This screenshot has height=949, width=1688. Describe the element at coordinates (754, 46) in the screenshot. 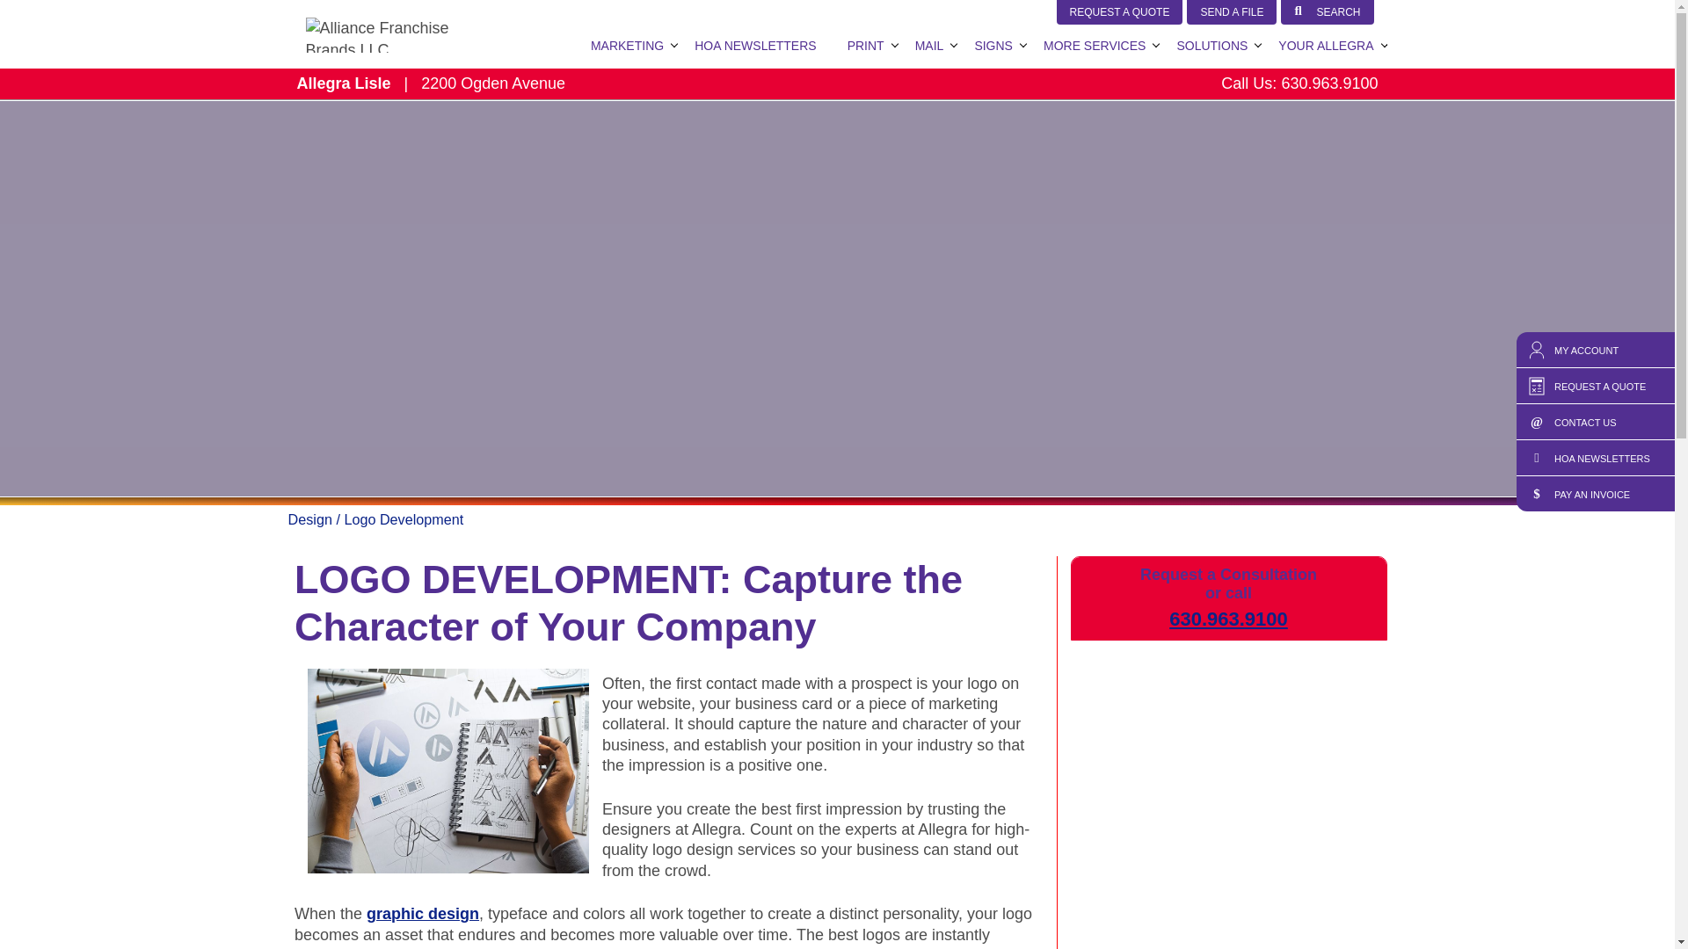

I see `HOA NEWSLETTERS` at that location.